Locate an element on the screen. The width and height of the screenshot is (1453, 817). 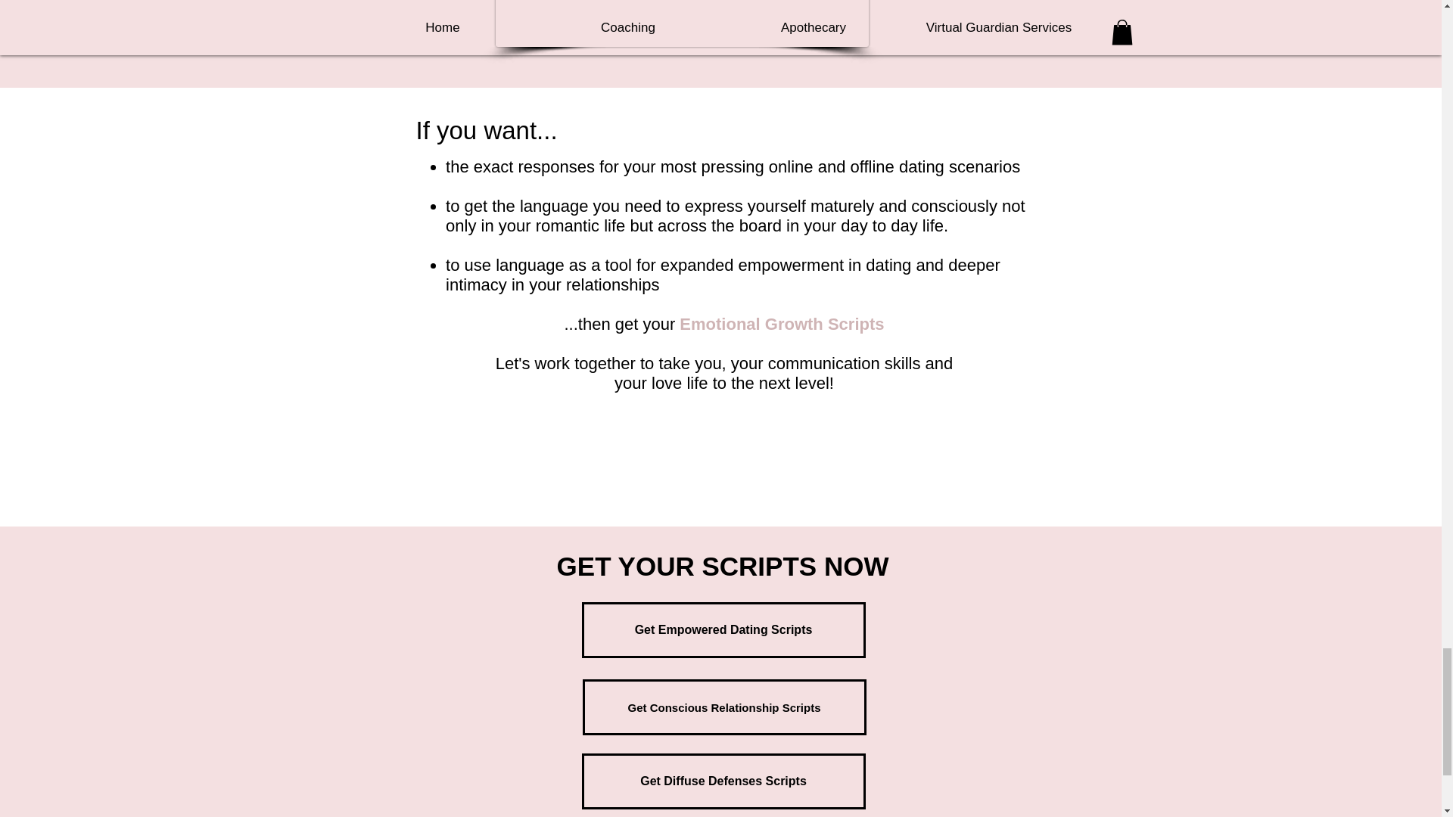
Get Diffuse Defenses Scripts is located at coordinates (723, 781).